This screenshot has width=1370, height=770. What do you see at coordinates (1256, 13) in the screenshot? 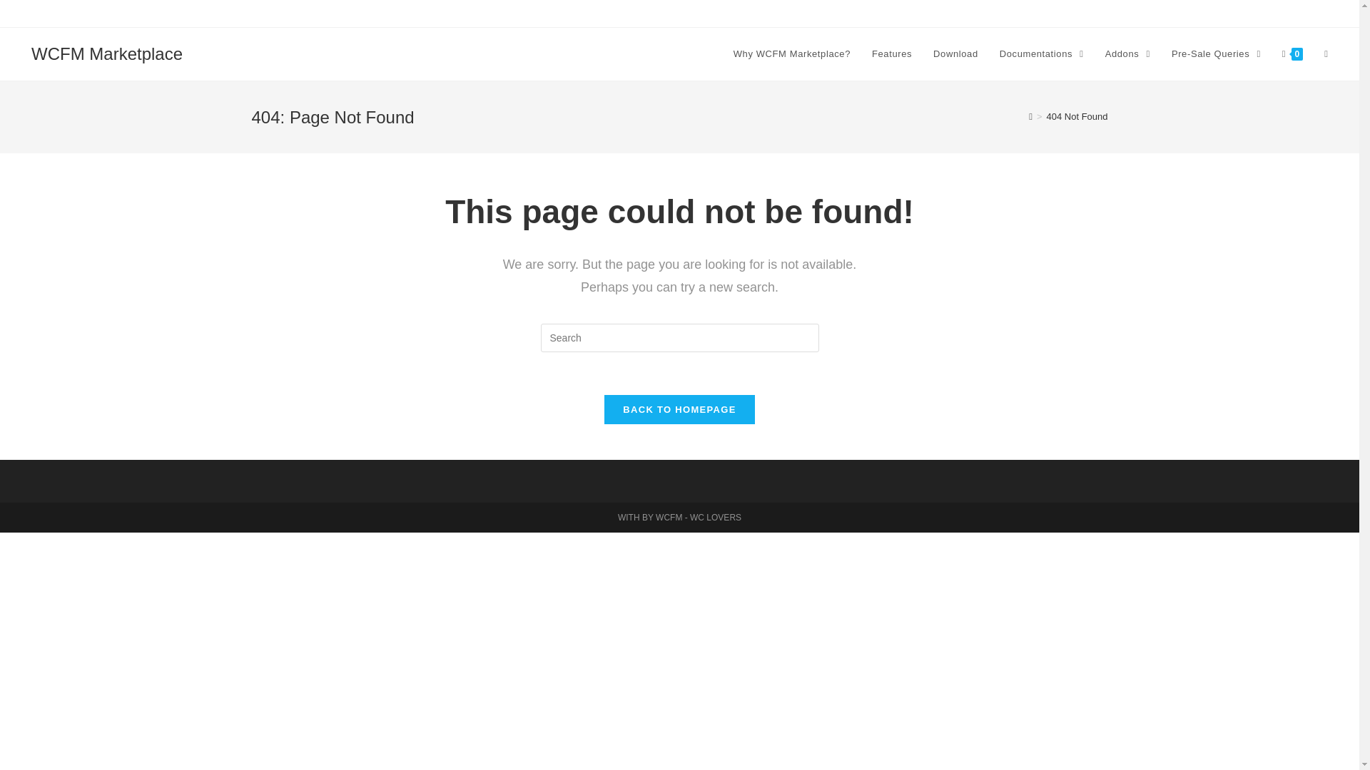
I see `Become a Vendor` at bounding box center [1256, 13].